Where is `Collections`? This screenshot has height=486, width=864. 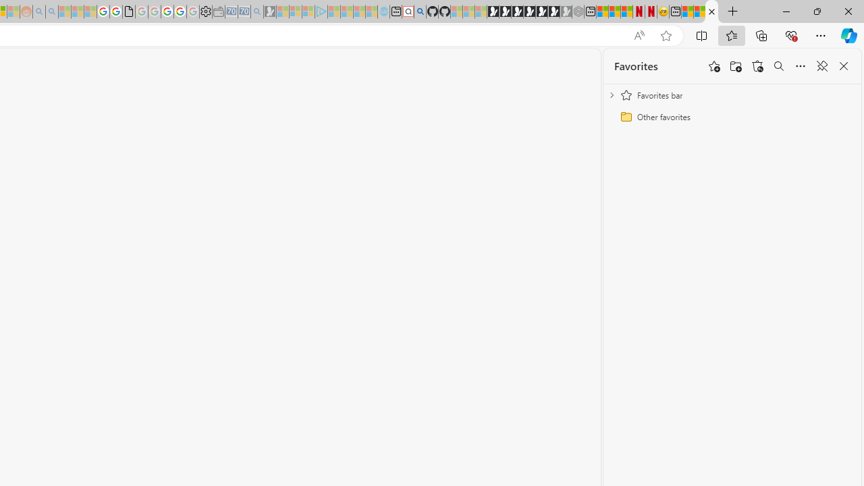 Collections is located at coordinates (761, 35).